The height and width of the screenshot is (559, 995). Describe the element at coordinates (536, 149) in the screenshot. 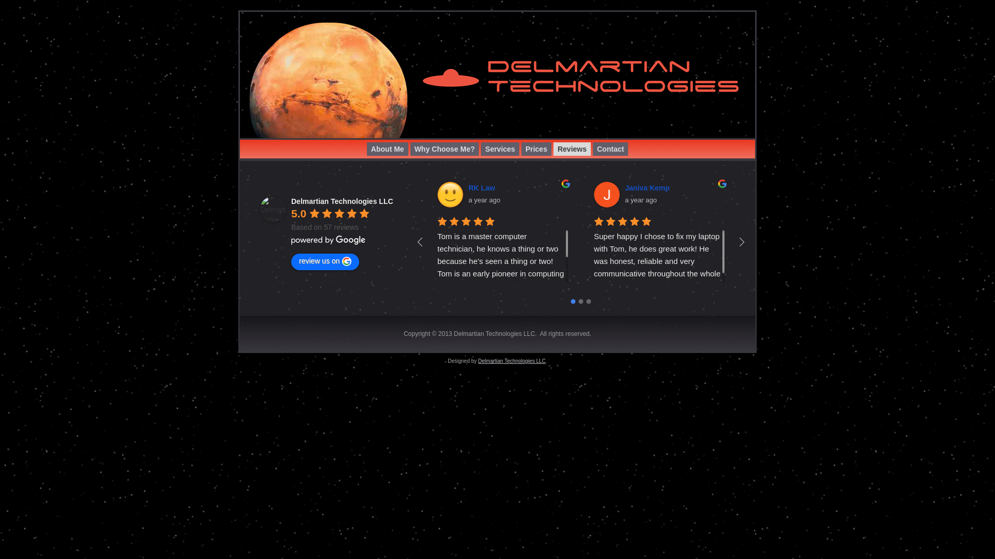

I see `Prices` at that location.